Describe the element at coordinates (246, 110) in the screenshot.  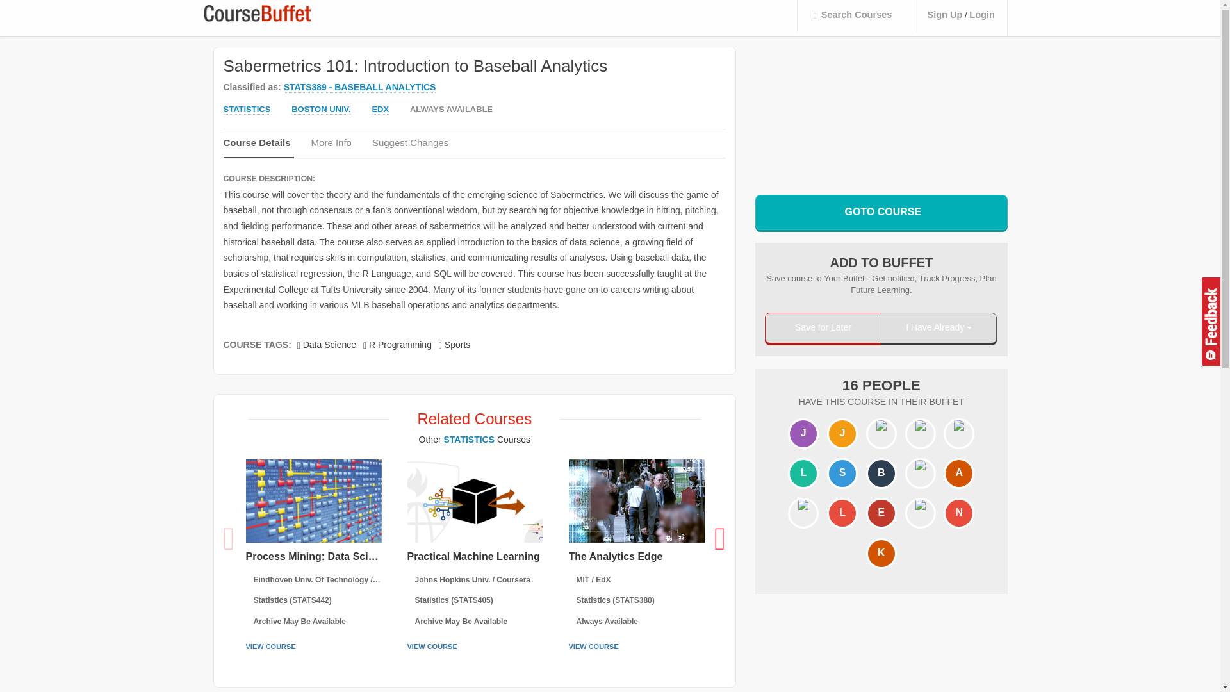
I see `STATISTICS` at that location.